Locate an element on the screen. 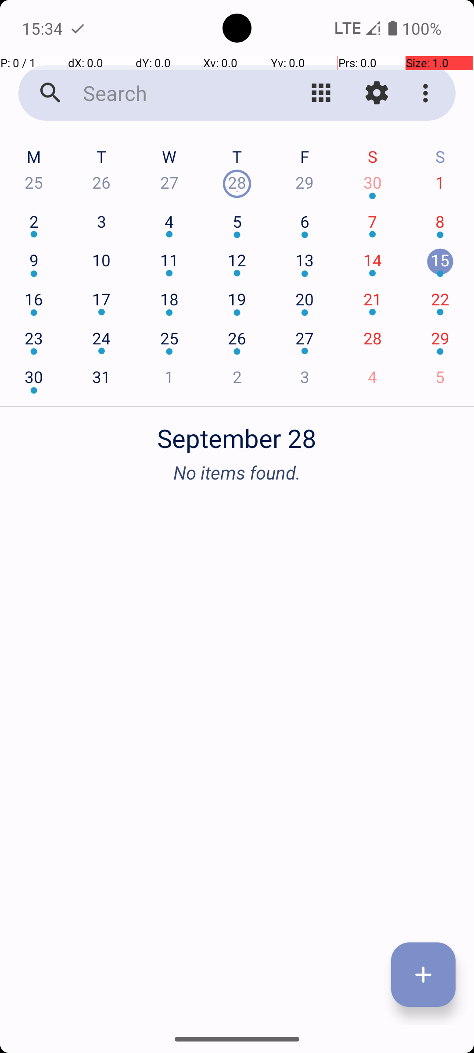 The image size is (474, 1053). September 28 is located at coordinates (237, 433).